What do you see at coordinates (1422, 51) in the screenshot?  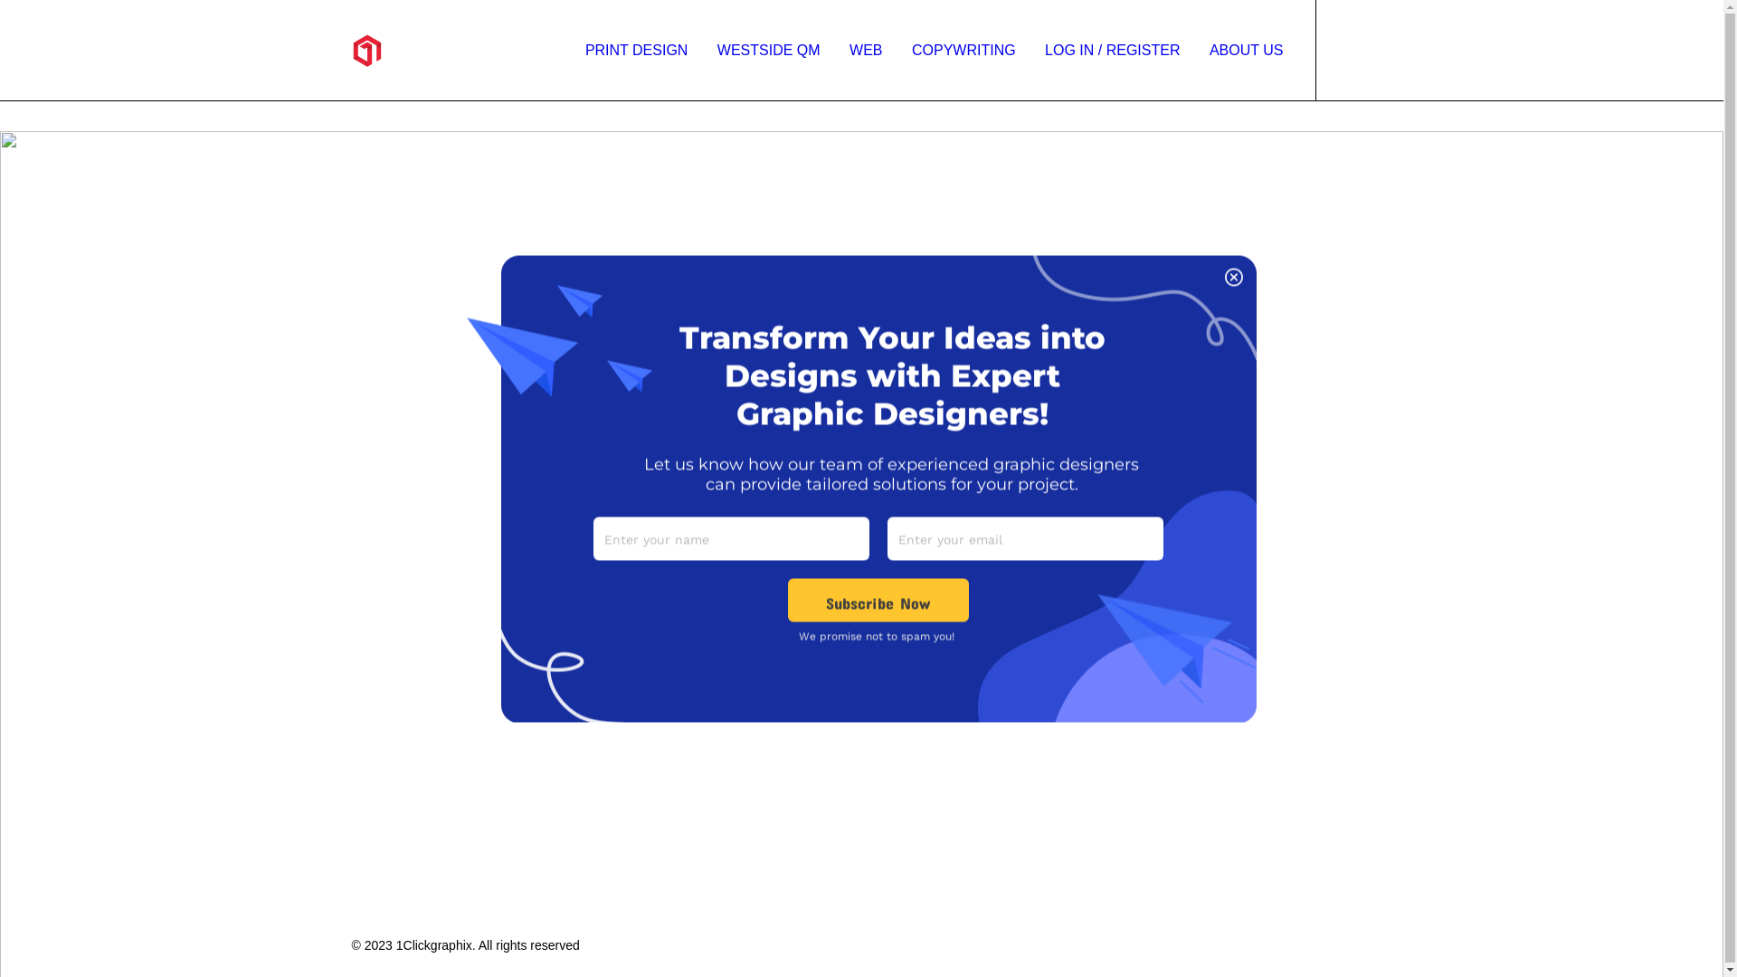 I see `cart` at bounding box center [1422, 51].